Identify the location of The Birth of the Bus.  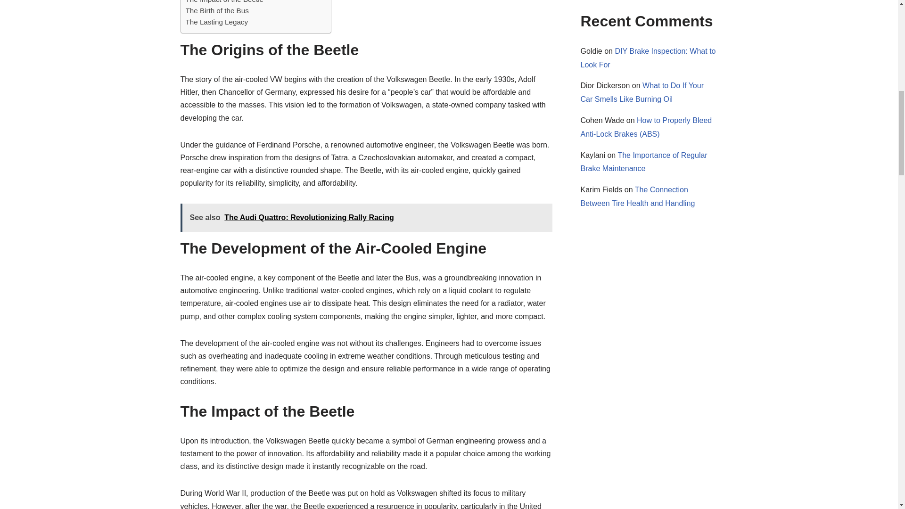
(217, 10).